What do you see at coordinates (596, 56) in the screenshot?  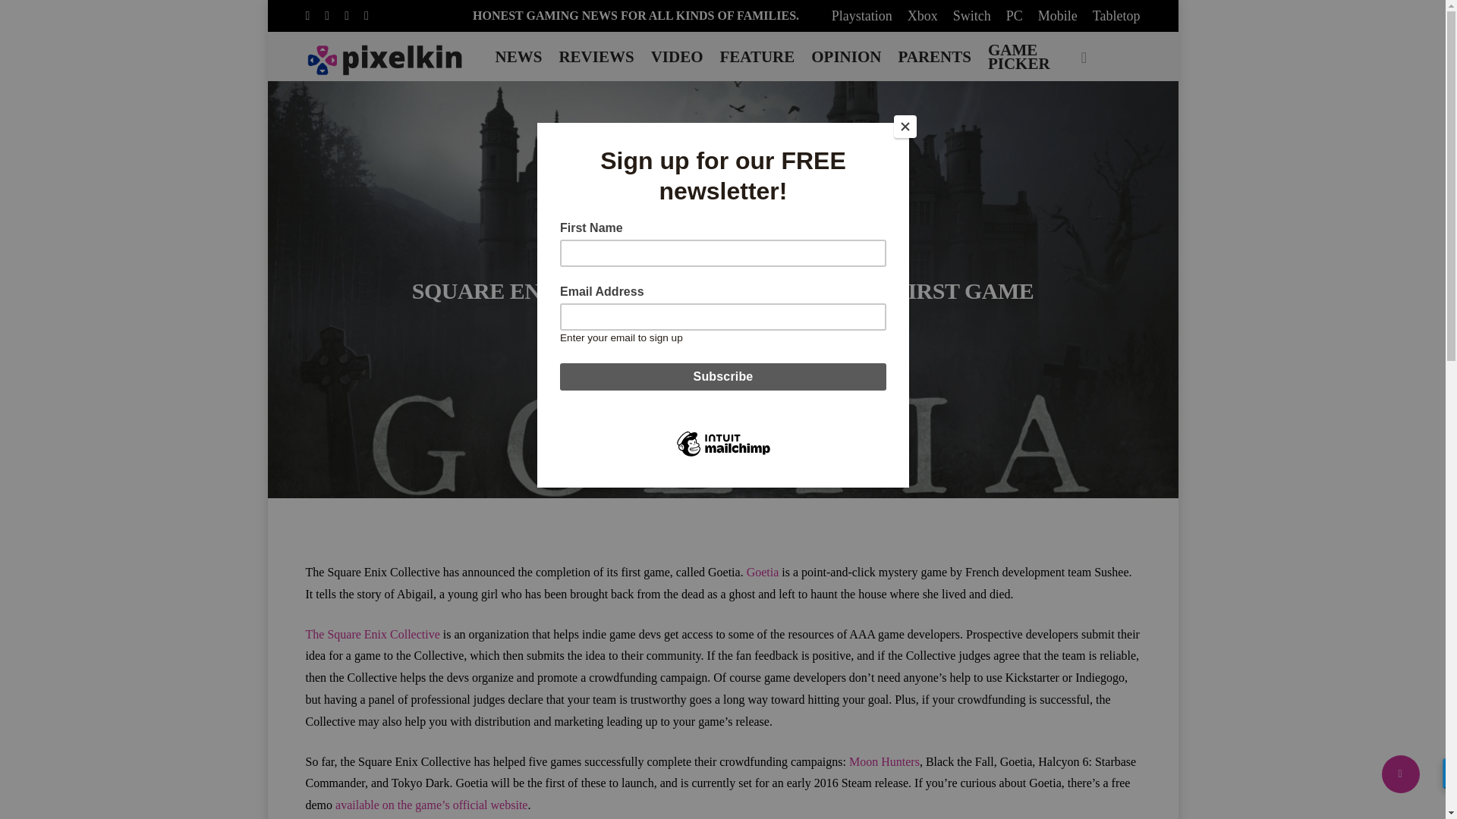 I see `REVIEWS` at bounding box center [596, 56].